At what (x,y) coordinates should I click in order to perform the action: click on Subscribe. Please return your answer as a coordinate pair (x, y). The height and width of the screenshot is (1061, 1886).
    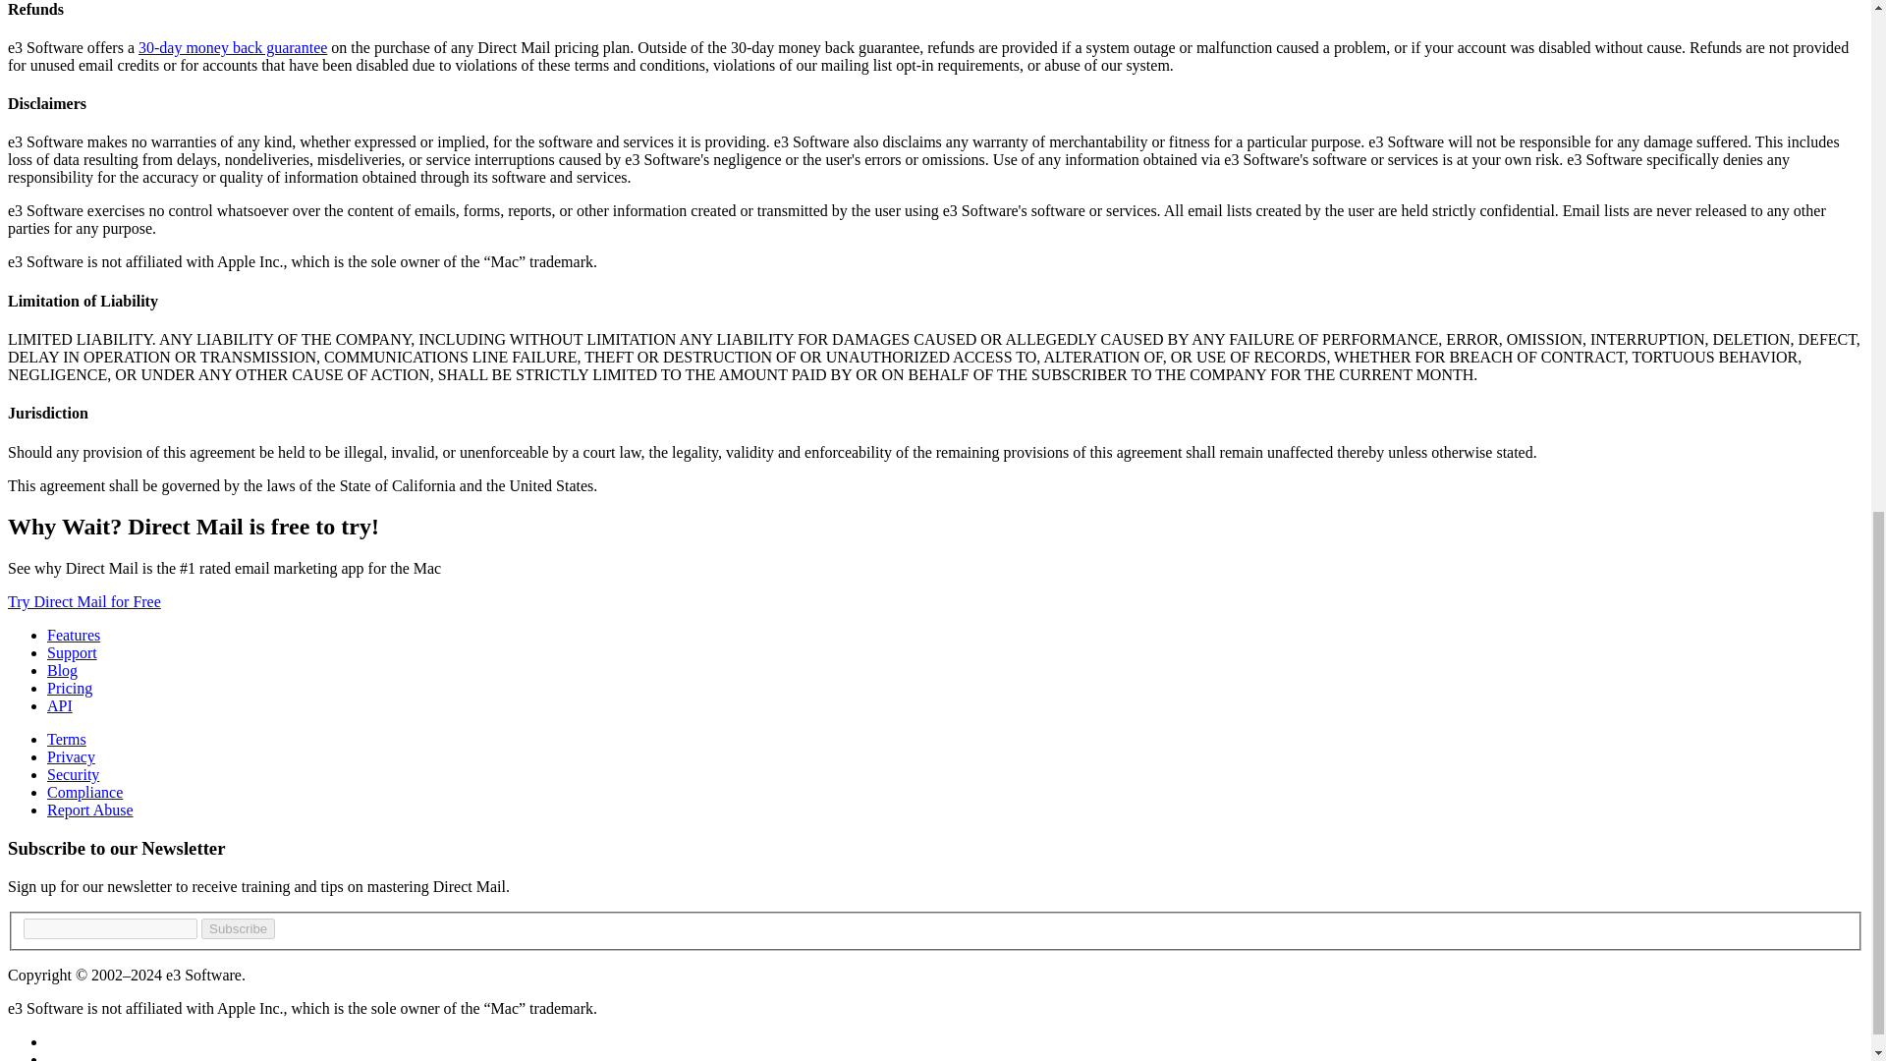
    Looking at the image, I should click on (238, 928).